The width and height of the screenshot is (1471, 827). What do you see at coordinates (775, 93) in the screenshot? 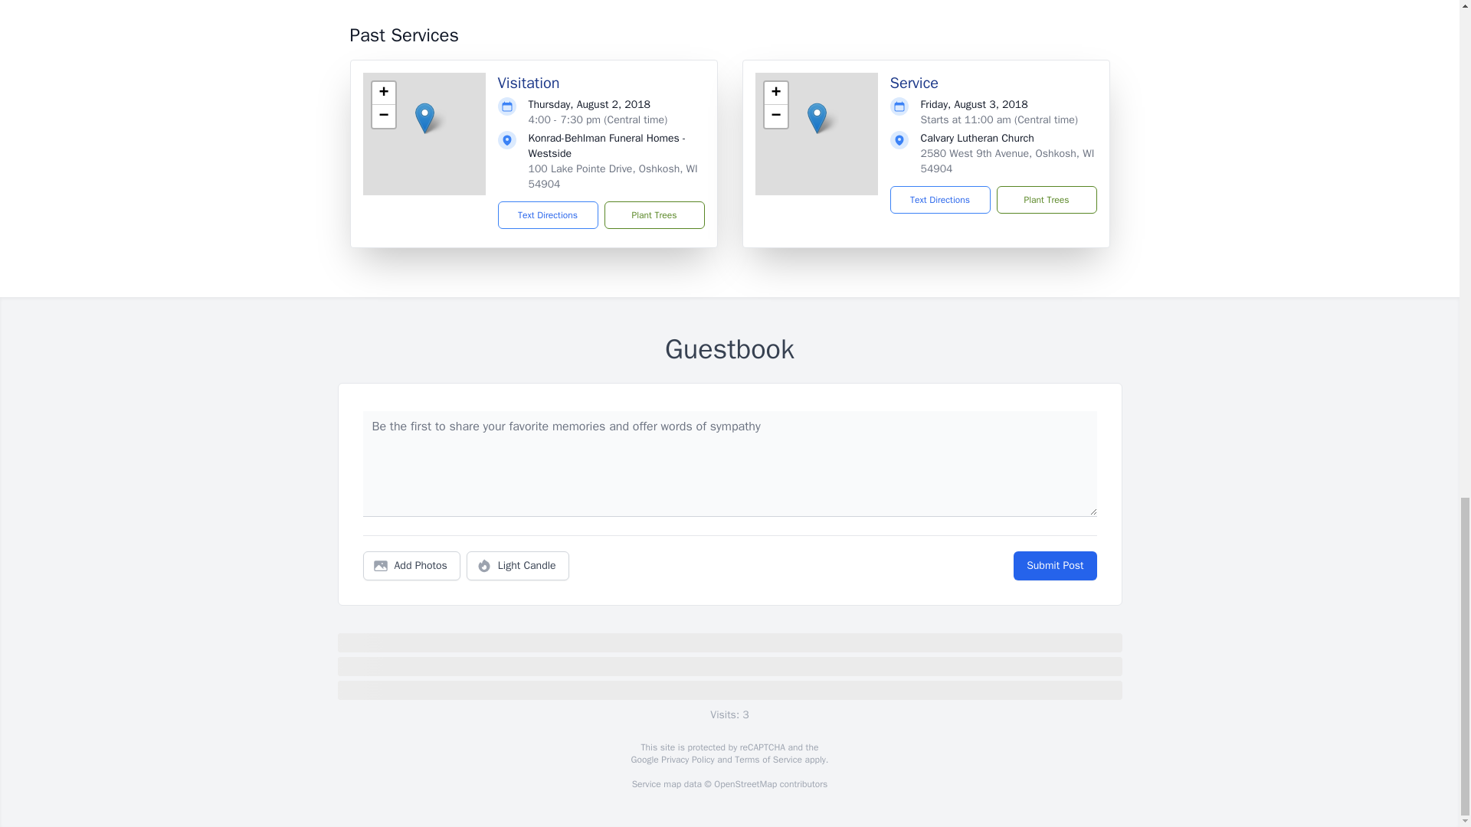
I see `Zoom in` at bounding box center [775, 93].